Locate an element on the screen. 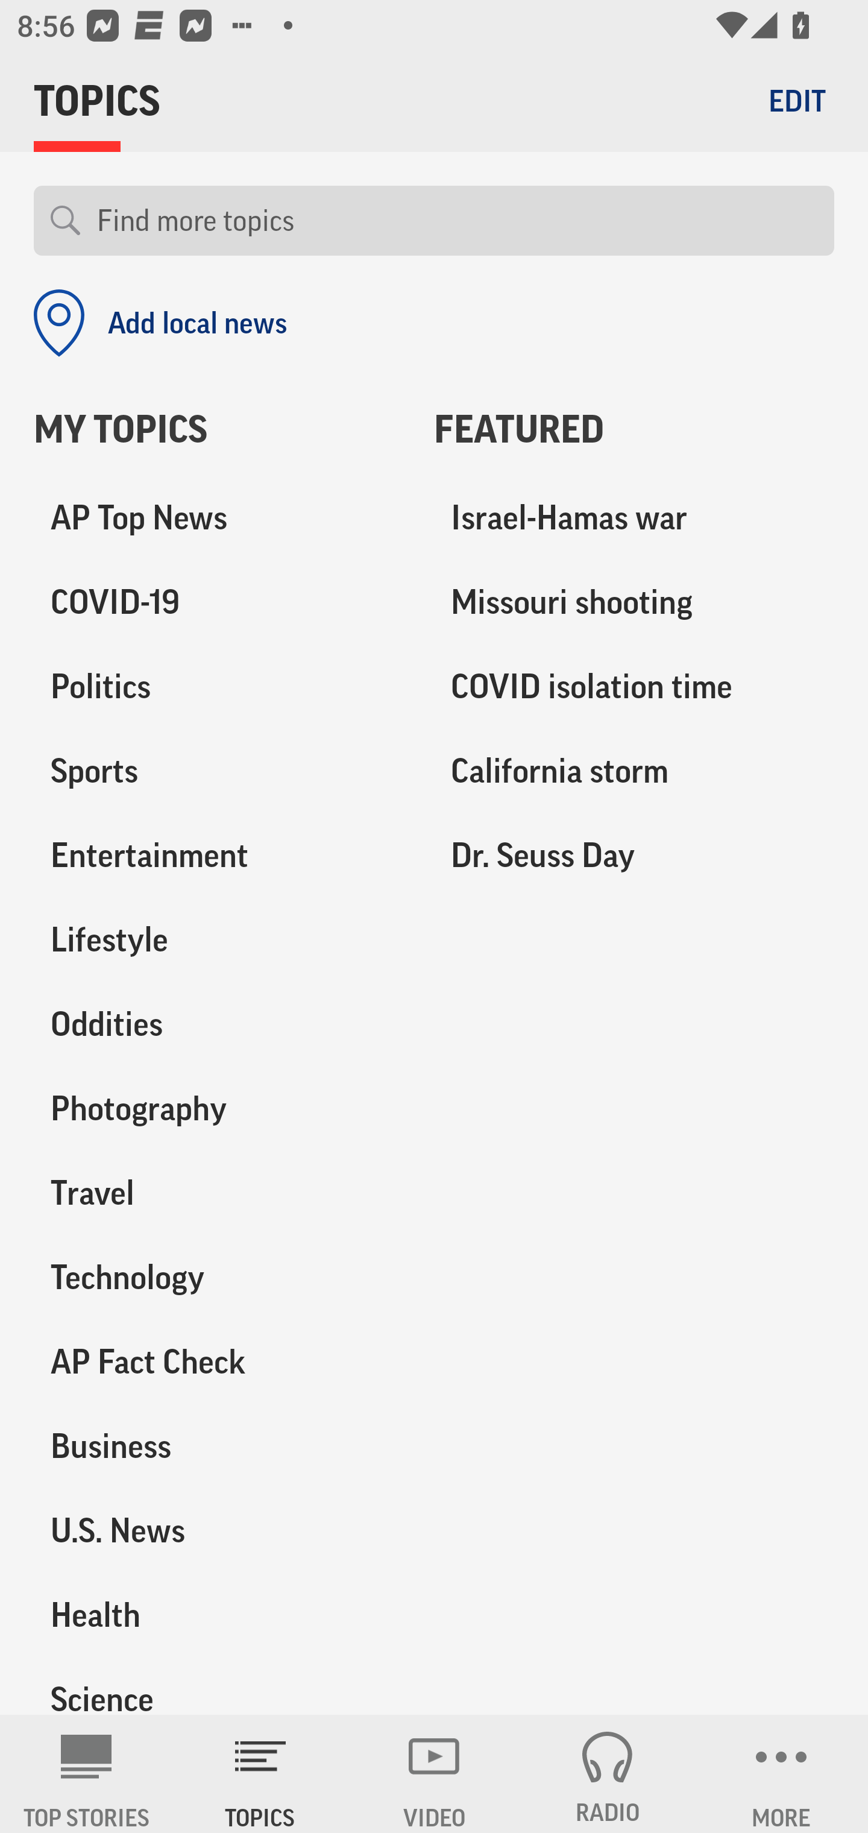 This screenshot has height=1833, width=868. Israel-Hamas war is located at coordinates (634, 519).